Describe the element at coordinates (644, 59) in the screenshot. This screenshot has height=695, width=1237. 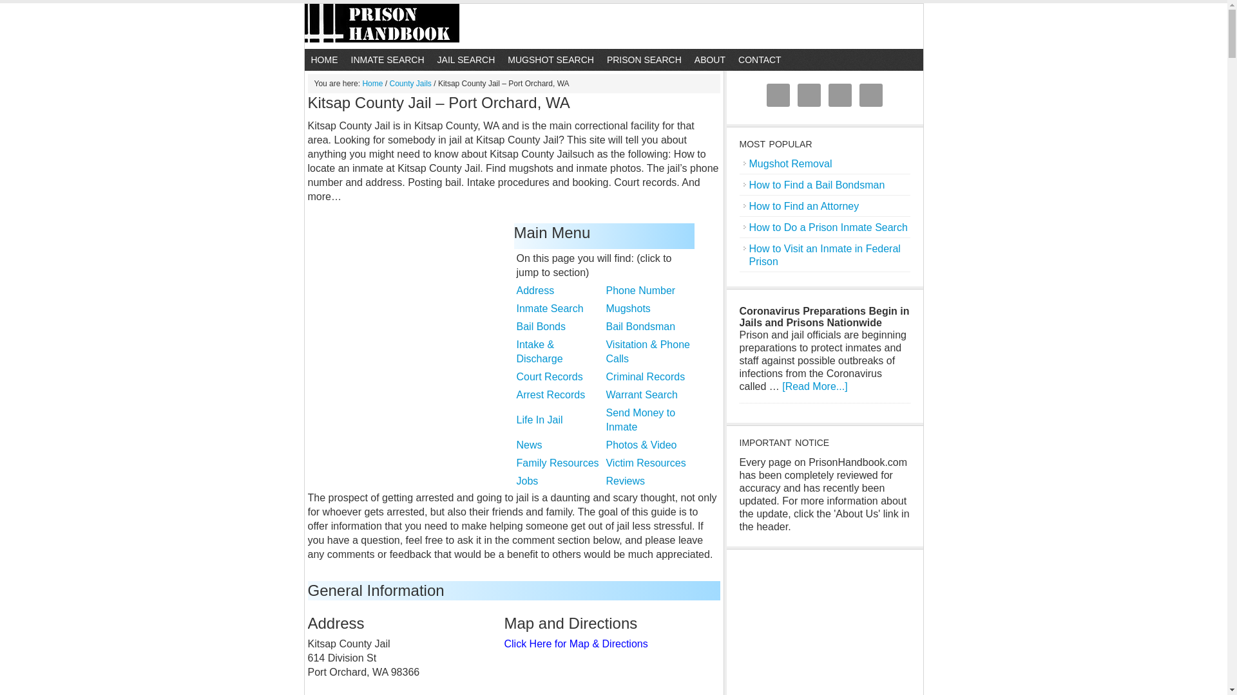
I see `PRISON SEARCH` at that location.